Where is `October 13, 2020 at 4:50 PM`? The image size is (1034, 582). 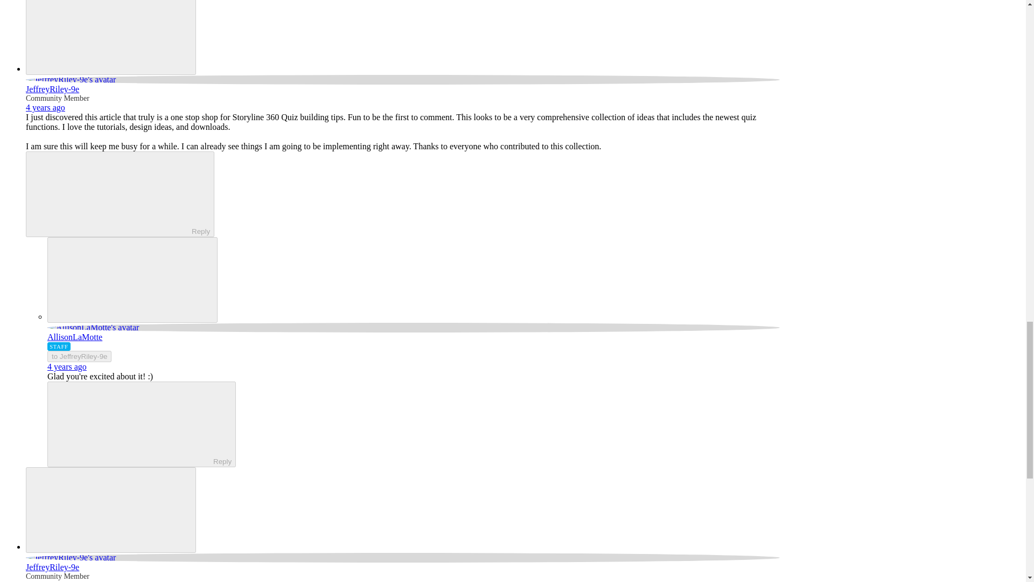
October 13, 2020 at 4:50 PM is located at coordinates (45, 108).